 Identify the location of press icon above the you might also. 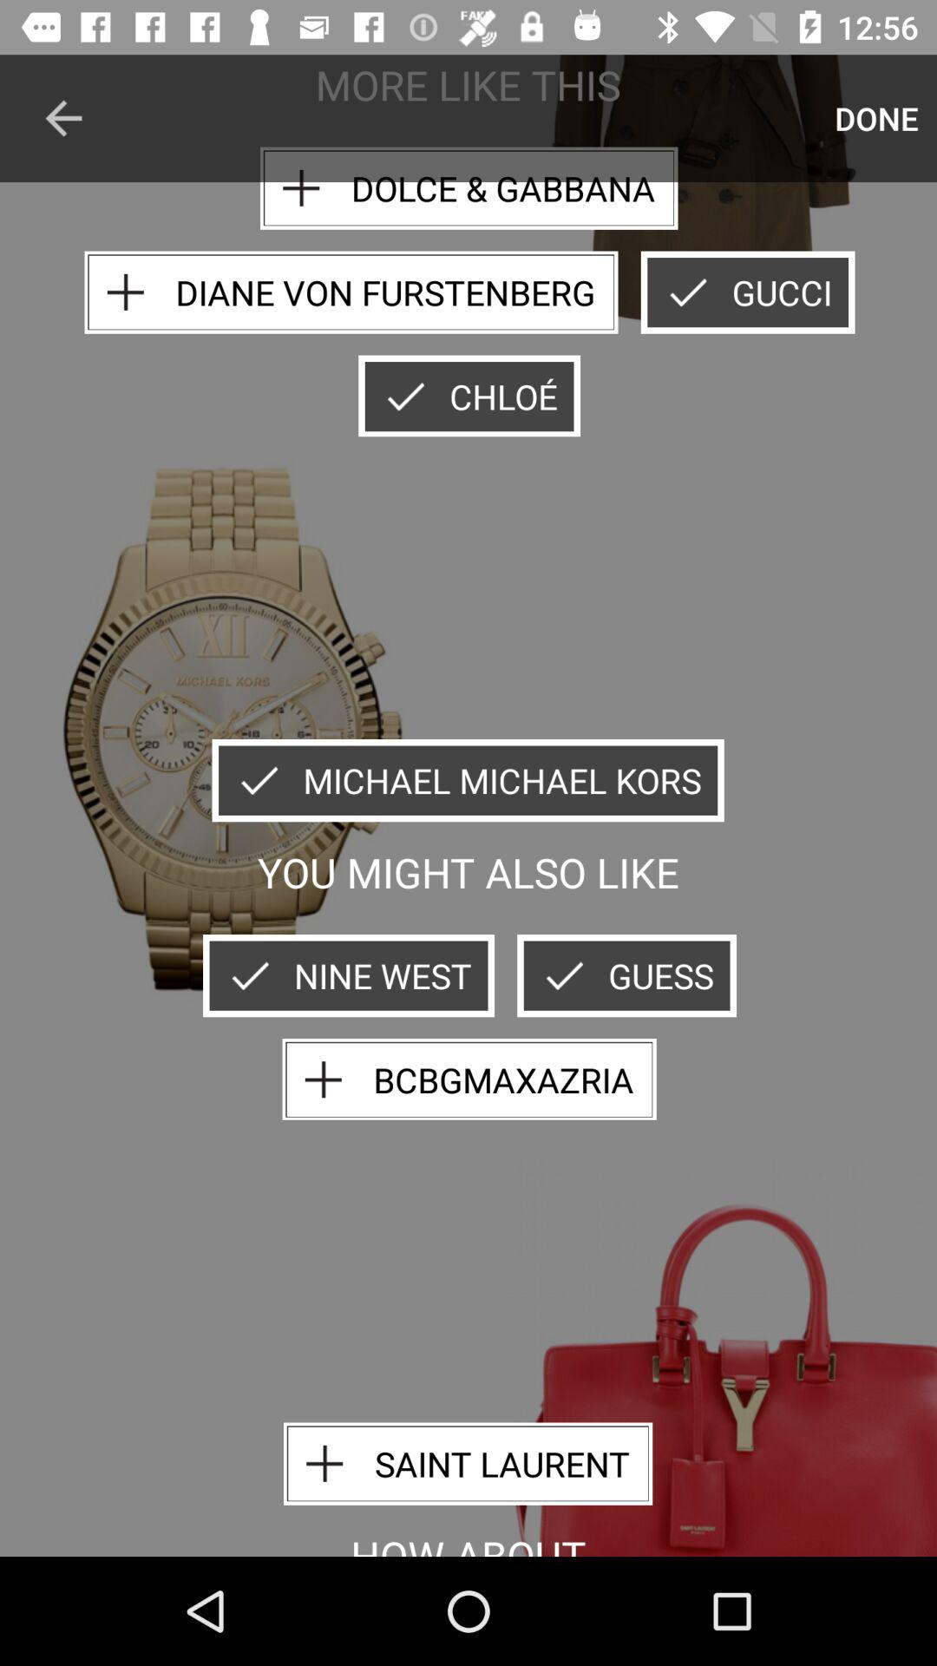
(468, 780).